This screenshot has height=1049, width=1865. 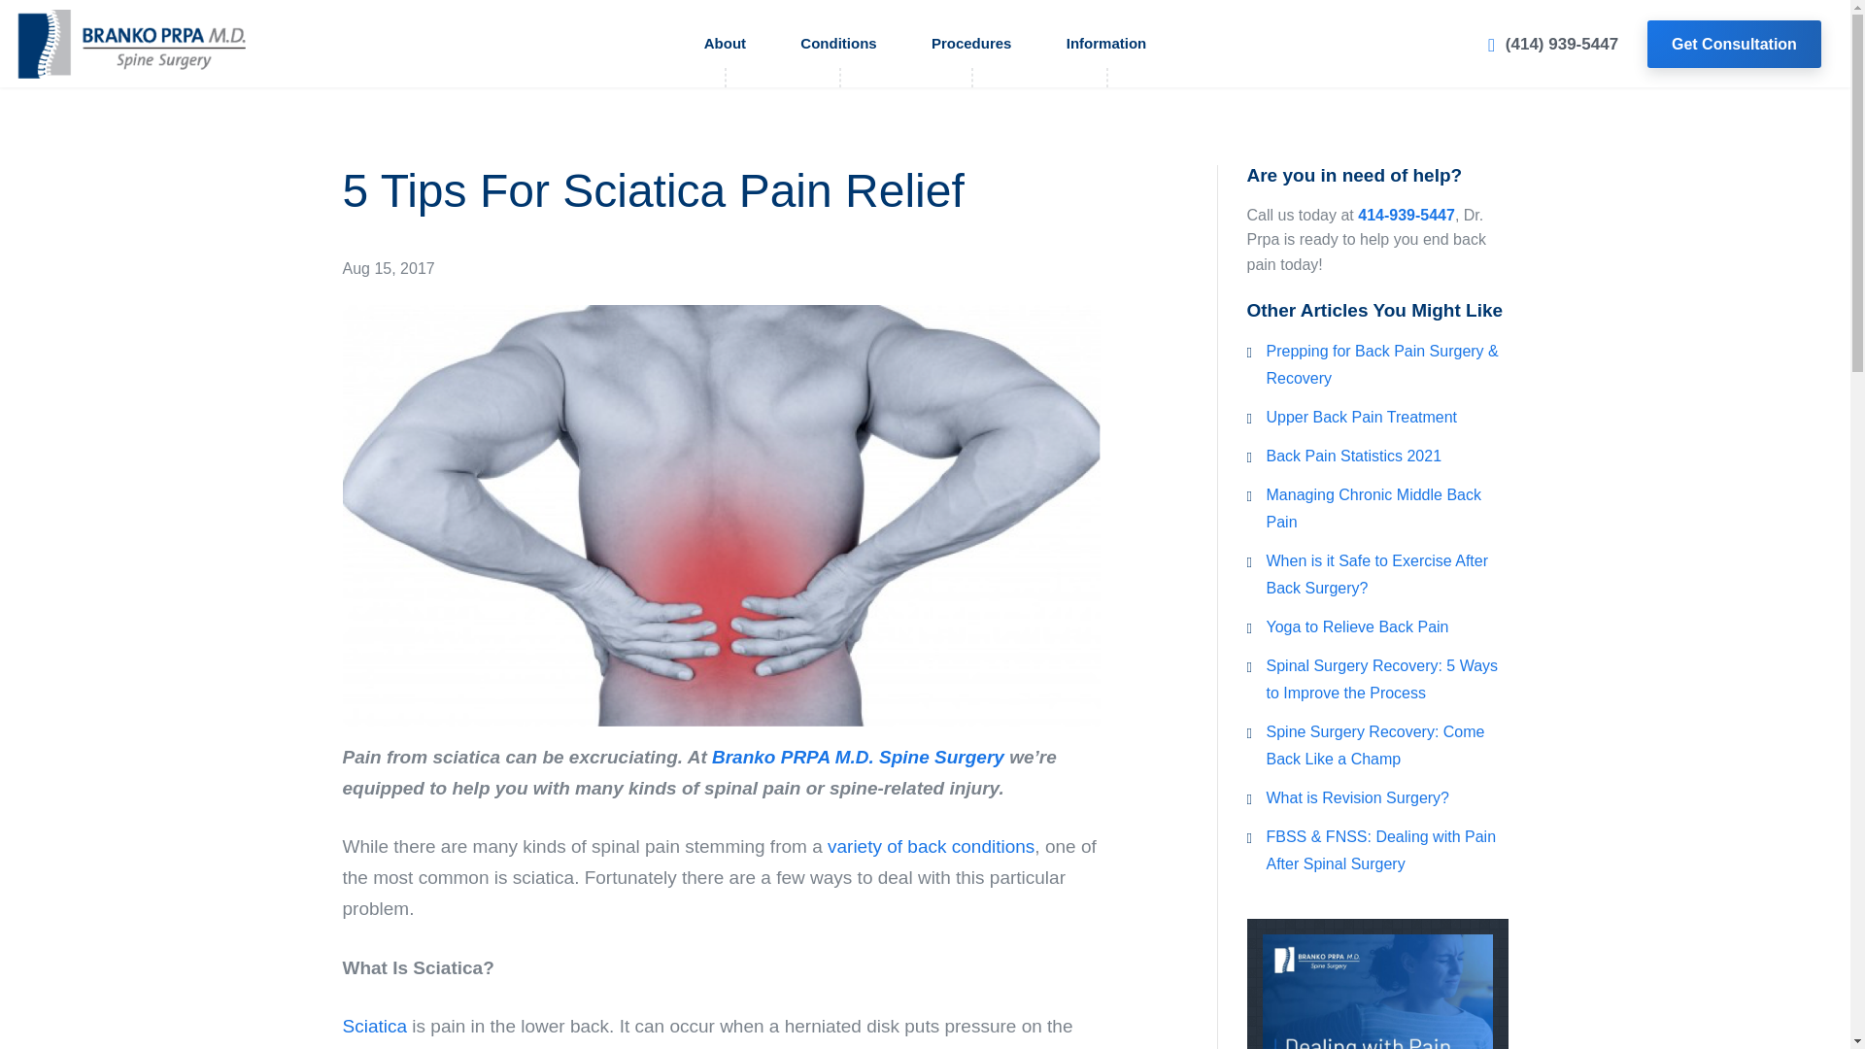 What do you see at coordinates (859, 756) in the screenshot?
I see `Branko PRPA M.D.` at bounding box center [859, 756].